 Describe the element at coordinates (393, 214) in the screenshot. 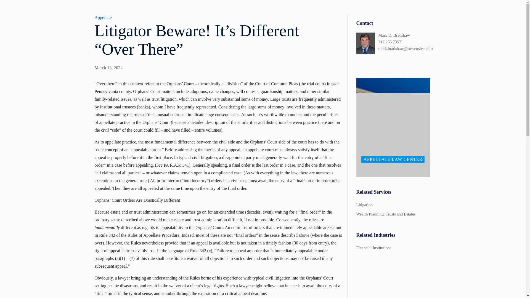

I see `Wealth Planning, Trusts and Estates` at that location.